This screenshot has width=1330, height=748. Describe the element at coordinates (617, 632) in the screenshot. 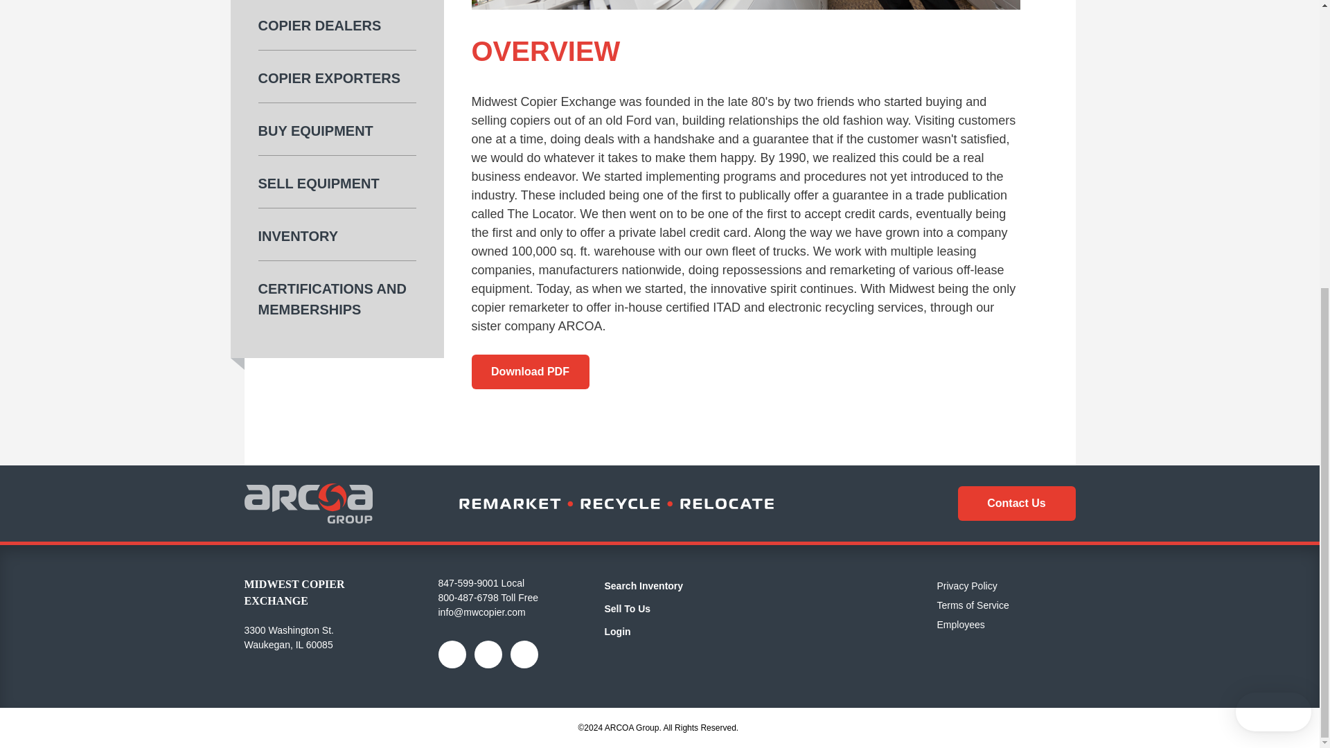

I see `Login` at that location.